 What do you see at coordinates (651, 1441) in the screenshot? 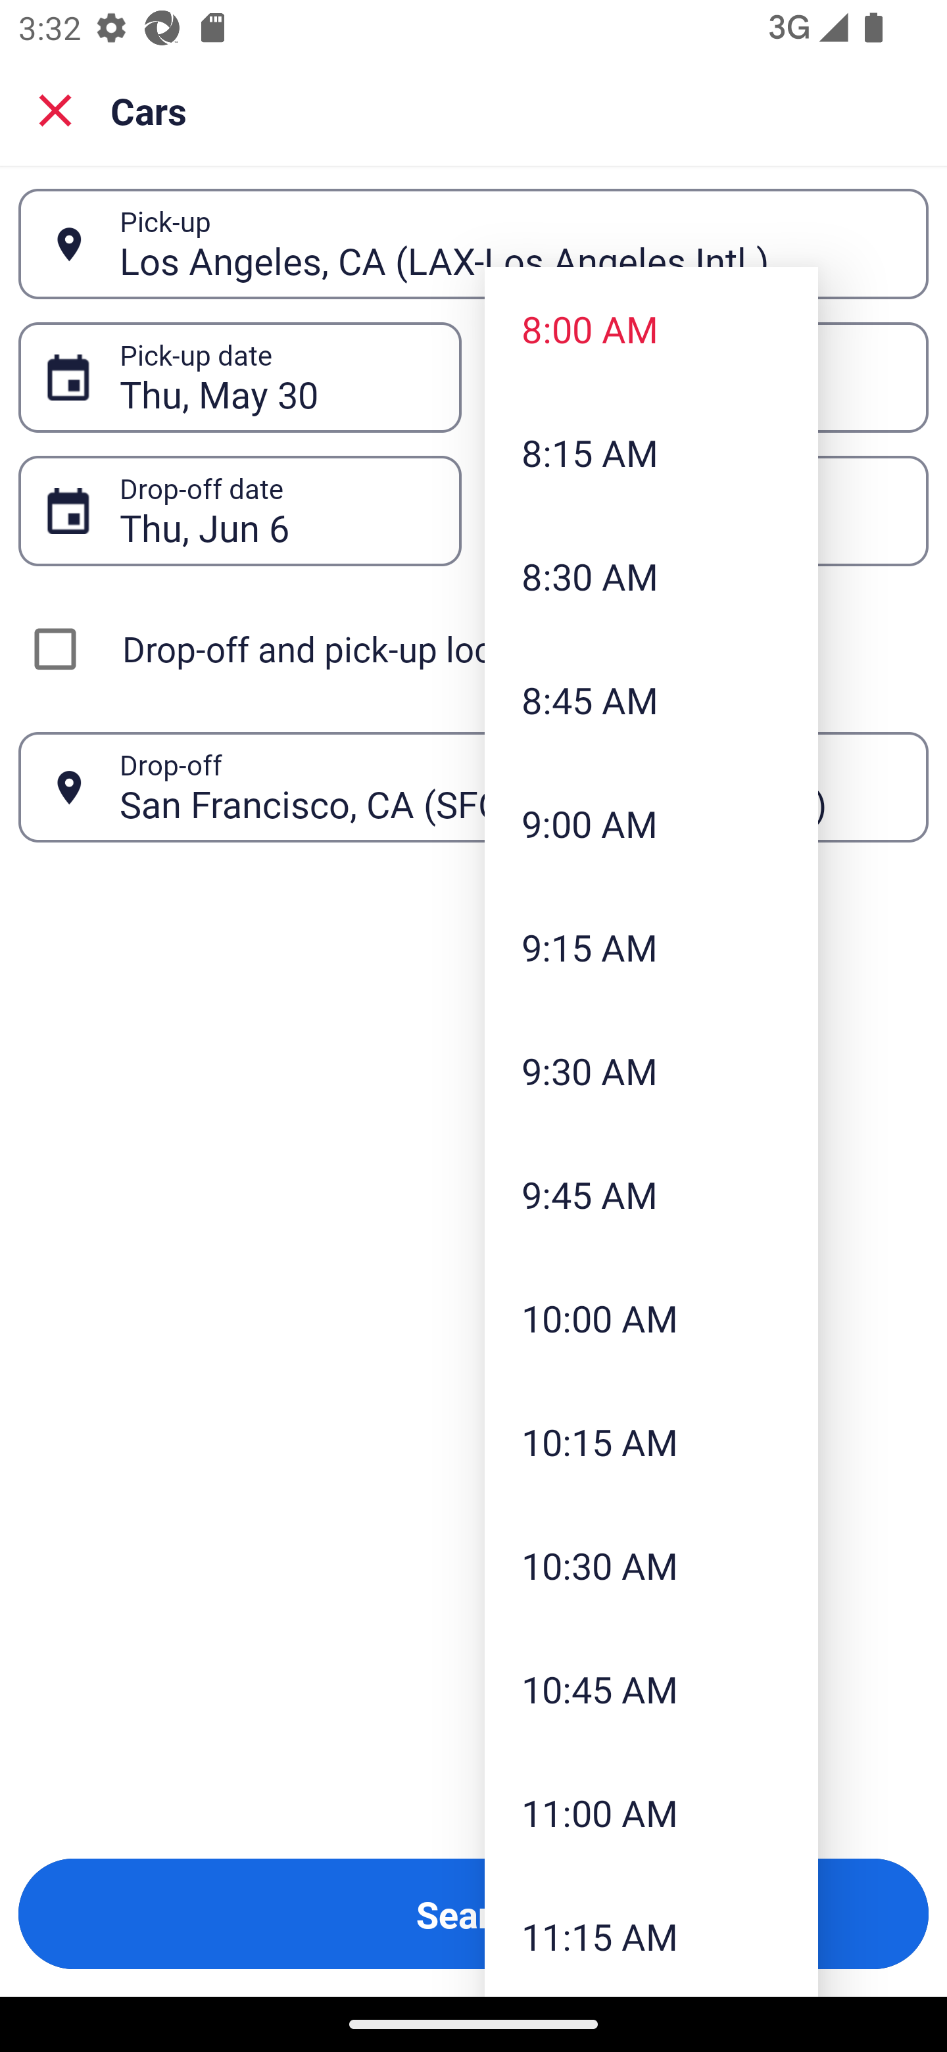
I see `10:15 AM` at bounding box center [651, 1441].